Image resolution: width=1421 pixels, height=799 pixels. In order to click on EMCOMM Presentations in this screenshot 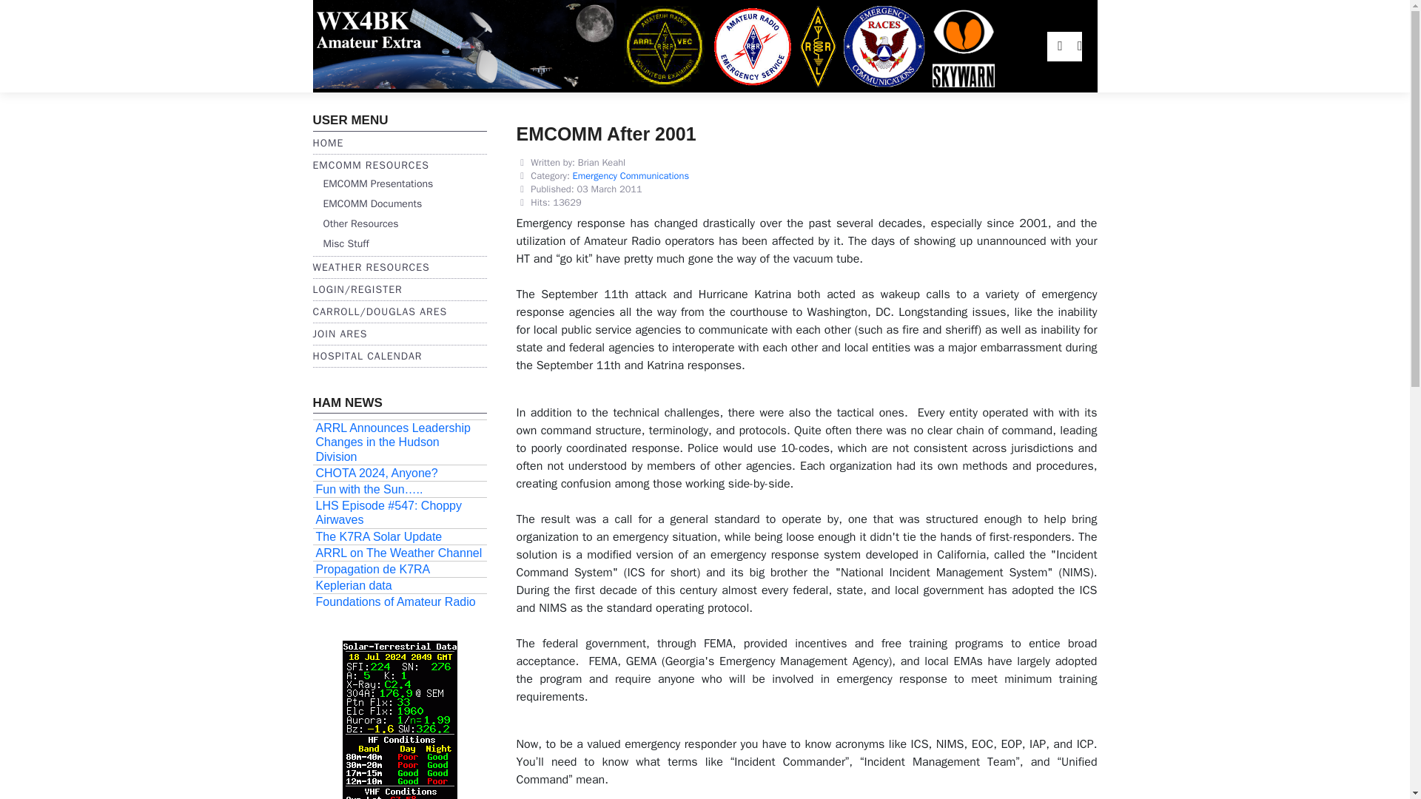, I will do `click(377, 183)`.